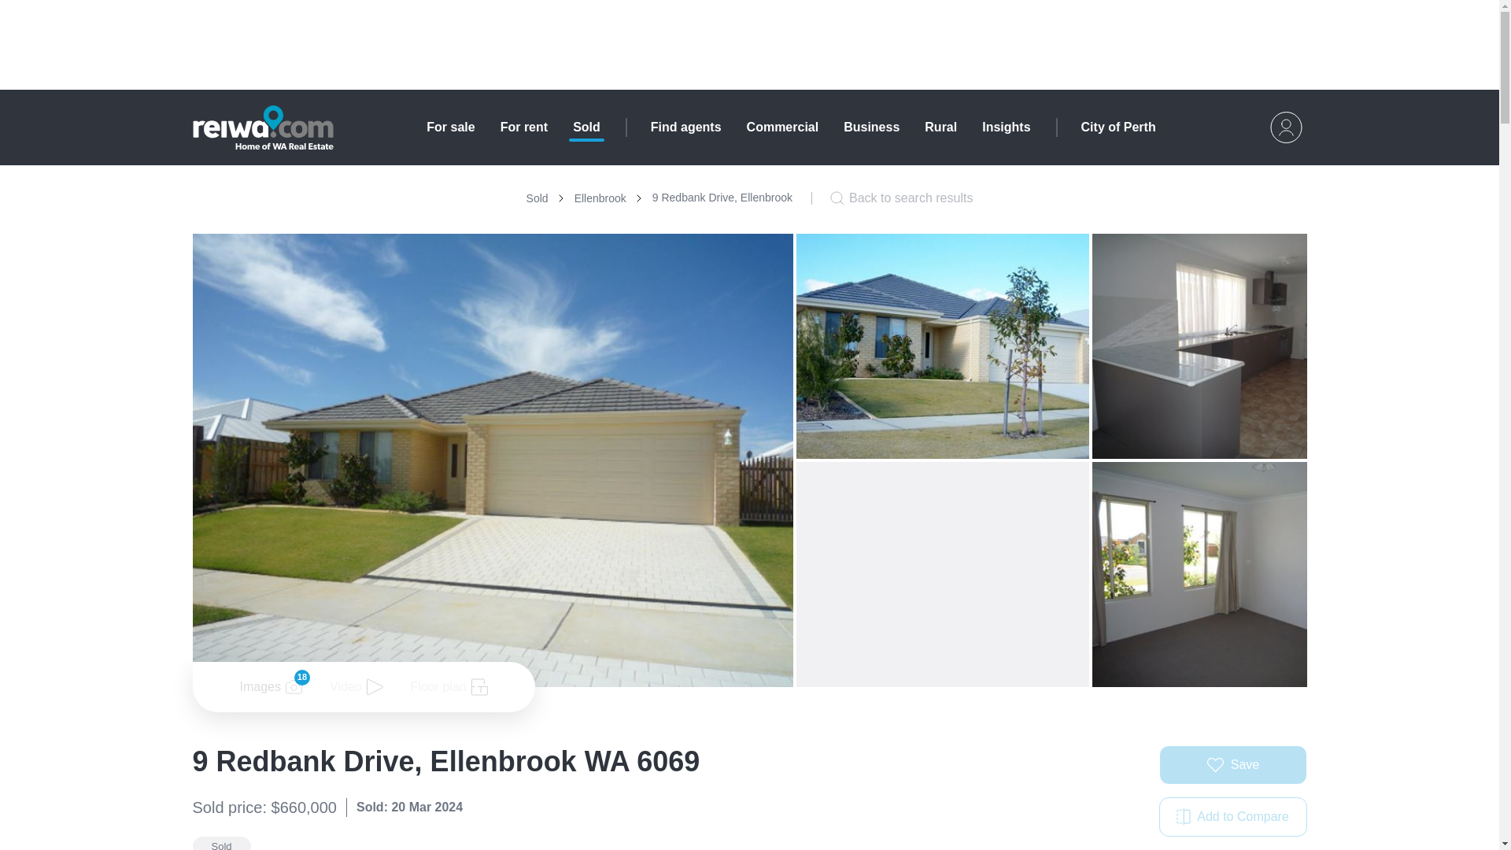 The width and height of the screenshot is (1511, 850). What do you see at coordinates (1006, 128) in the screenshot?
I see `Floor plan` at bounding box center [1006, 128].